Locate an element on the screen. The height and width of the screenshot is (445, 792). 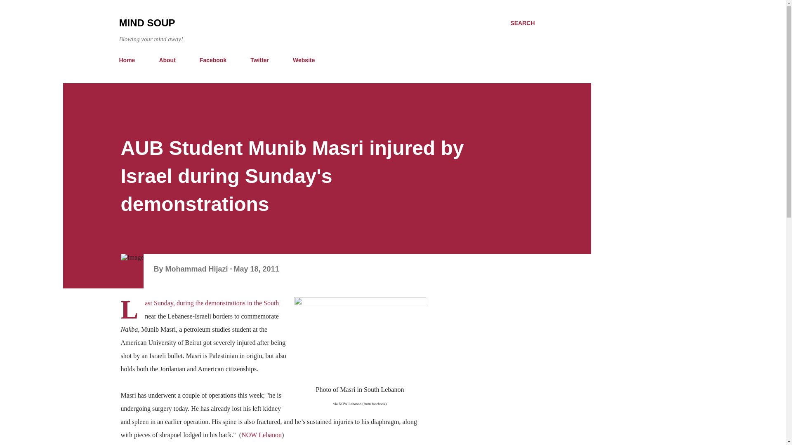
MIND SOUP is located at coordinates (147, 23).